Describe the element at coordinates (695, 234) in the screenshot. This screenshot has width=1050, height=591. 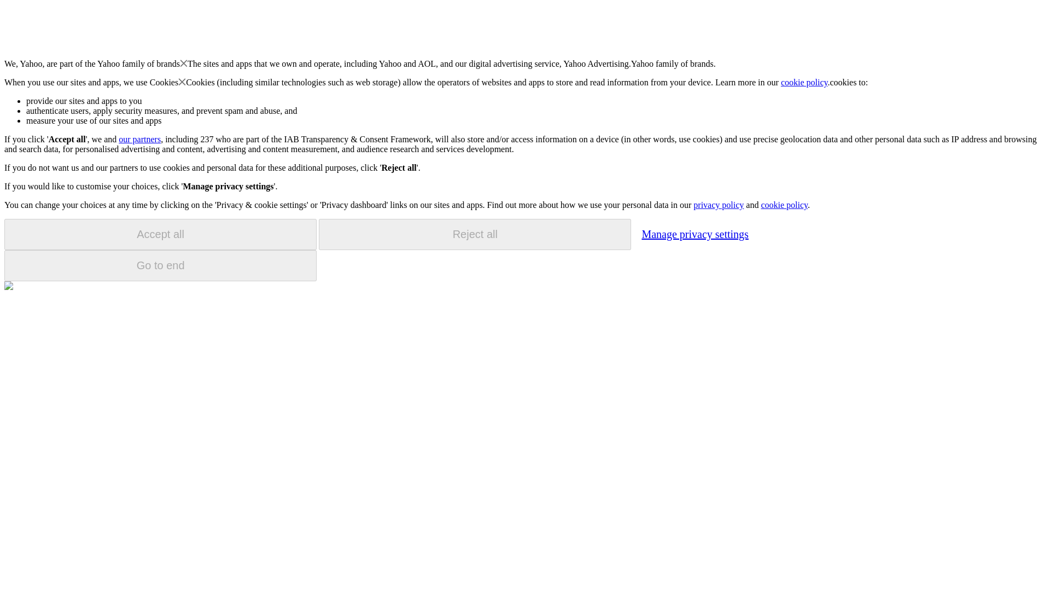
I see `Manage privacy settings` at that location.